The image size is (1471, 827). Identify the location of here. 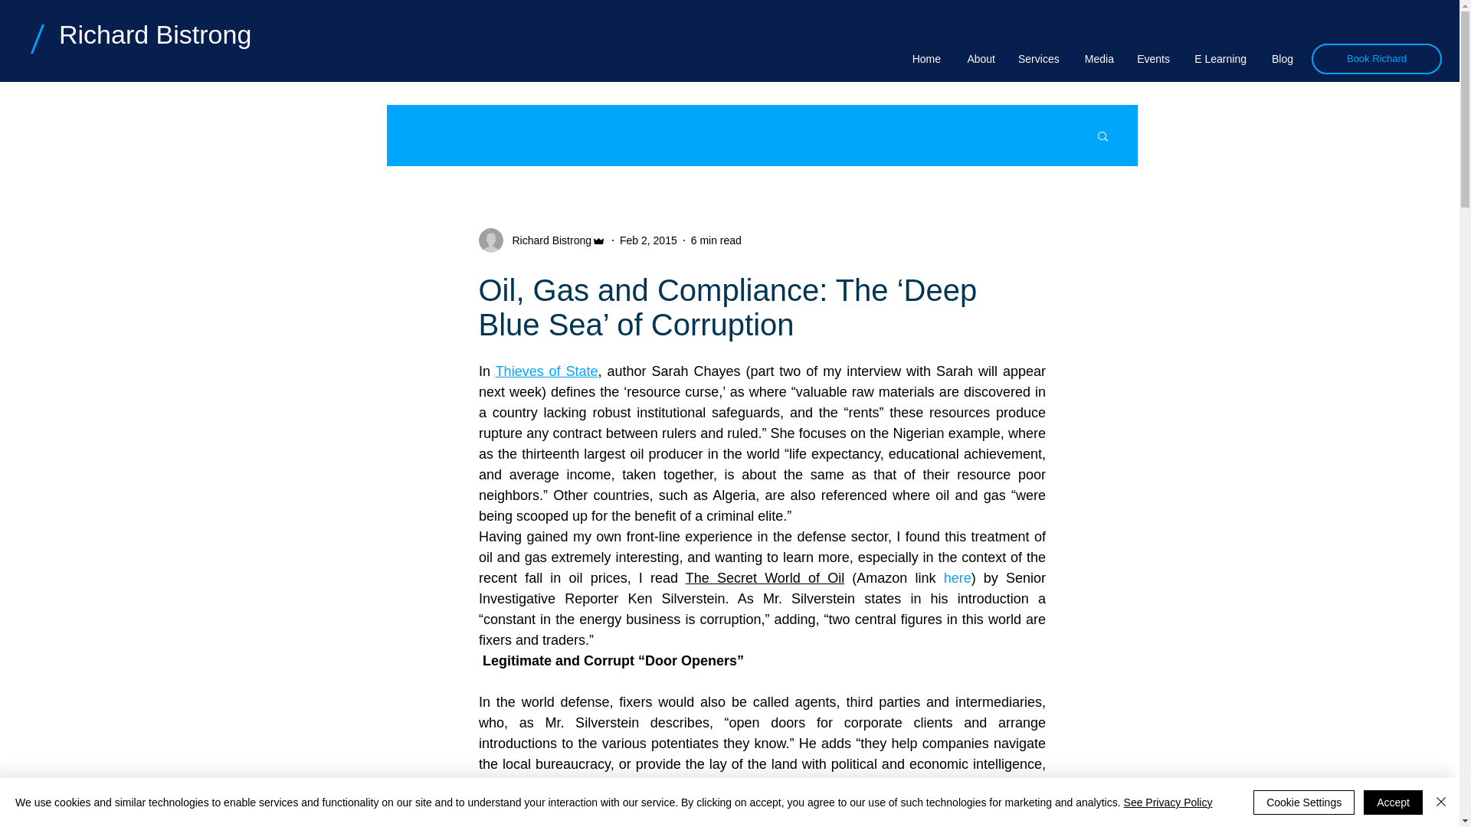
(956, 577).